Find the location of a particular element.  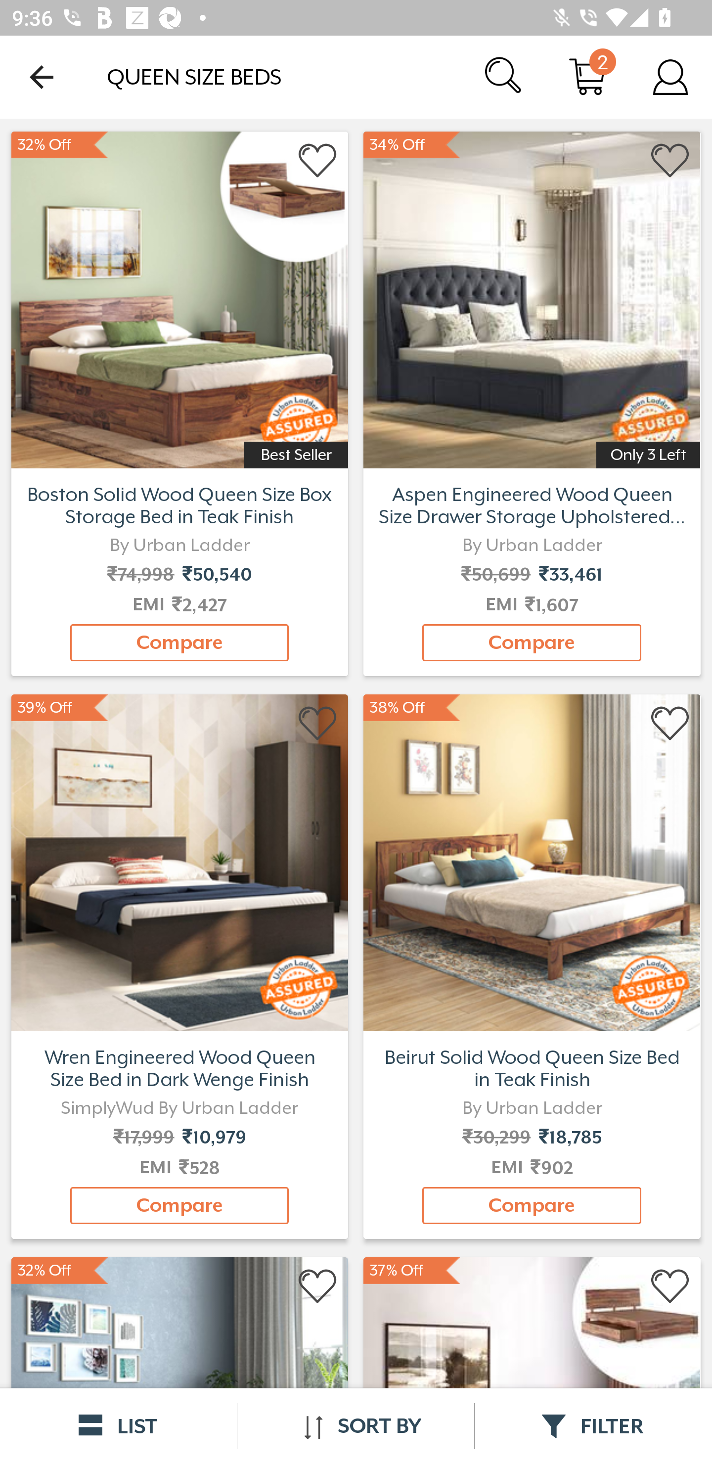

Navigate up is located at coordinates (42, 77).